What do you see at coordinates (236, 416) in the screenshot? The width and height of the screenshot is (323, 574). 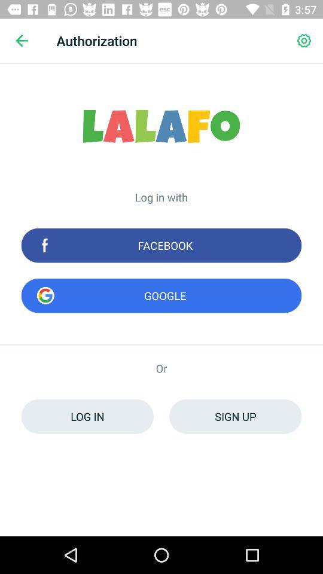 I see `open the icon to the right of log in` at bounding box center [236, 416].